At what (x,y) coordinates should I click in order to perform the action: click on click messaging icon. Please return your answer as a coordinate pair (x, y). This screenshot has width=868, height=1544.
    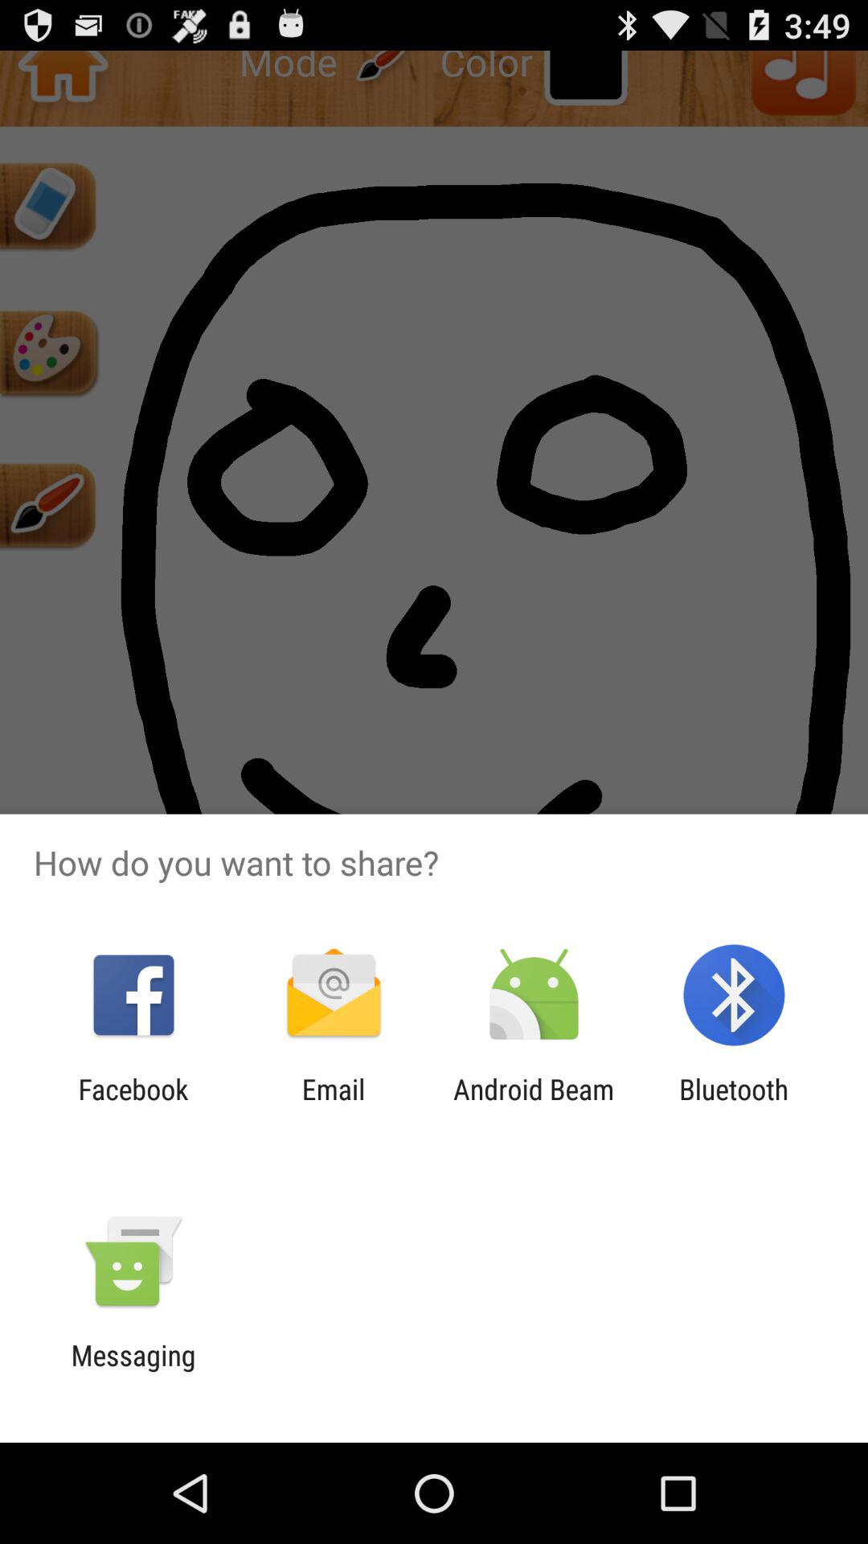
    Looking at the image, I should click on (133, 1372).